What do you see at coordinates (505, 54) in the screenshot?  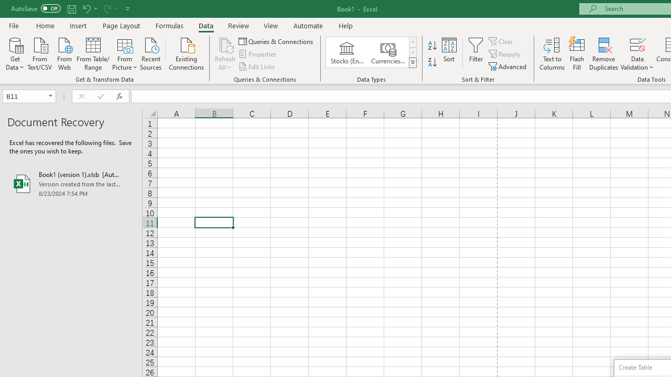 I see `Reapply` at bounding box center [505, 54].